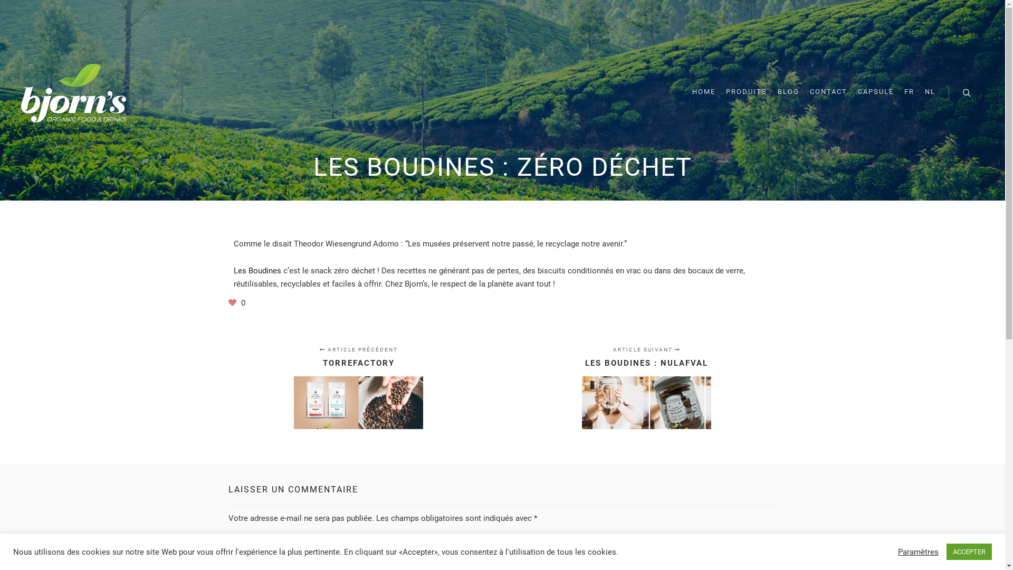 The height and width of the screenshot is (570, 1013). I want to click on ARTICLE SUIVANT
LES BOUDINES : NULAFVAL, so click(639, 389).